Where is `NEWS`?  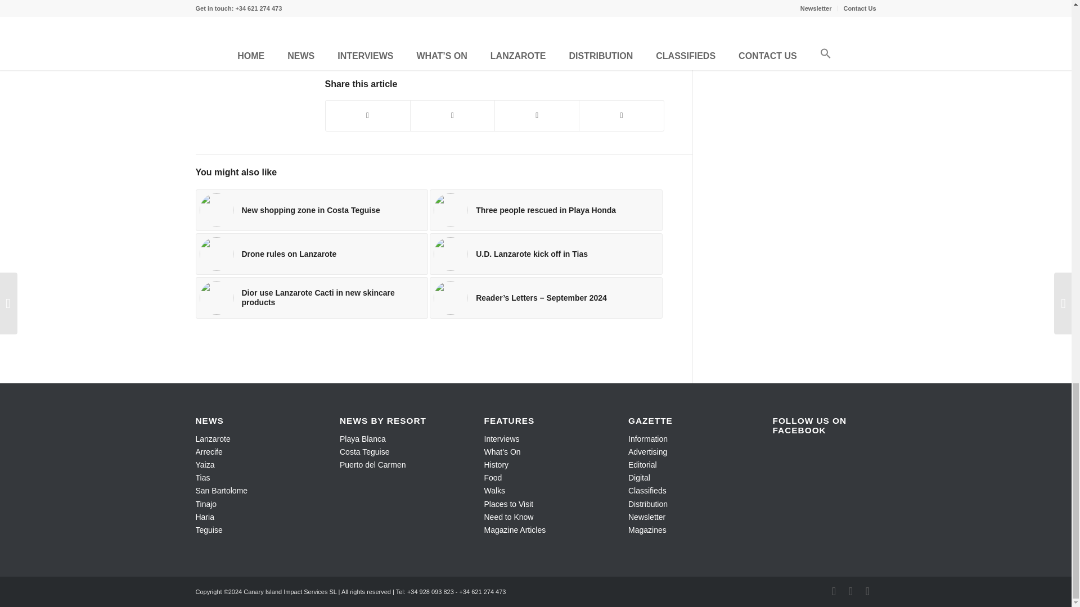
NEWS is located at coordinates (358, 55).